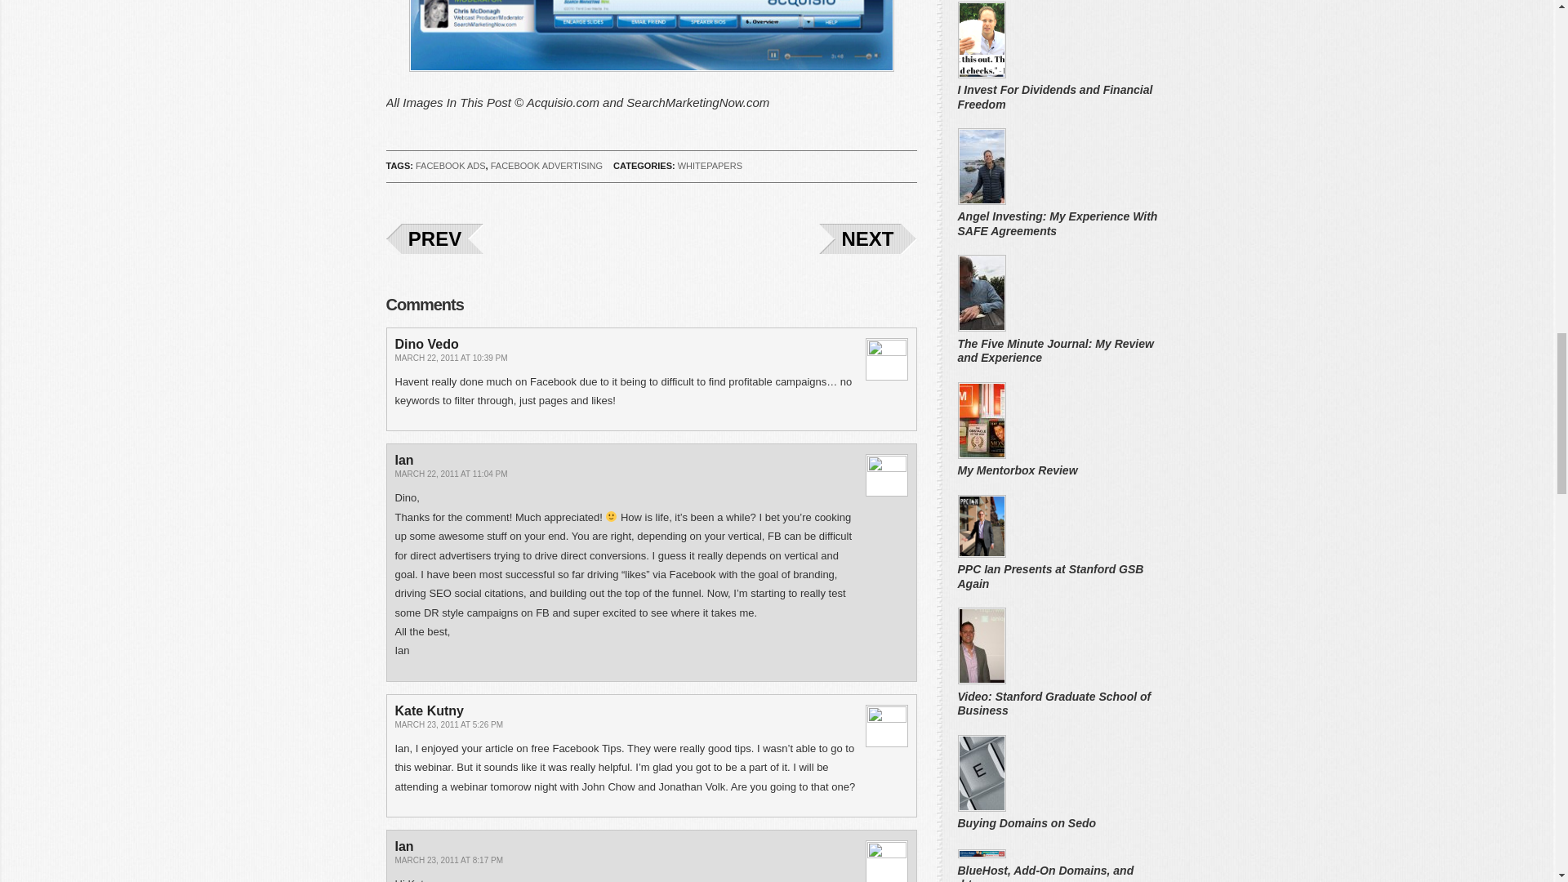  Describe the element at coordinates (451, 474) in the screenshot. I see `MARCH 22, 2011 AT 11:04 PM` at that location.